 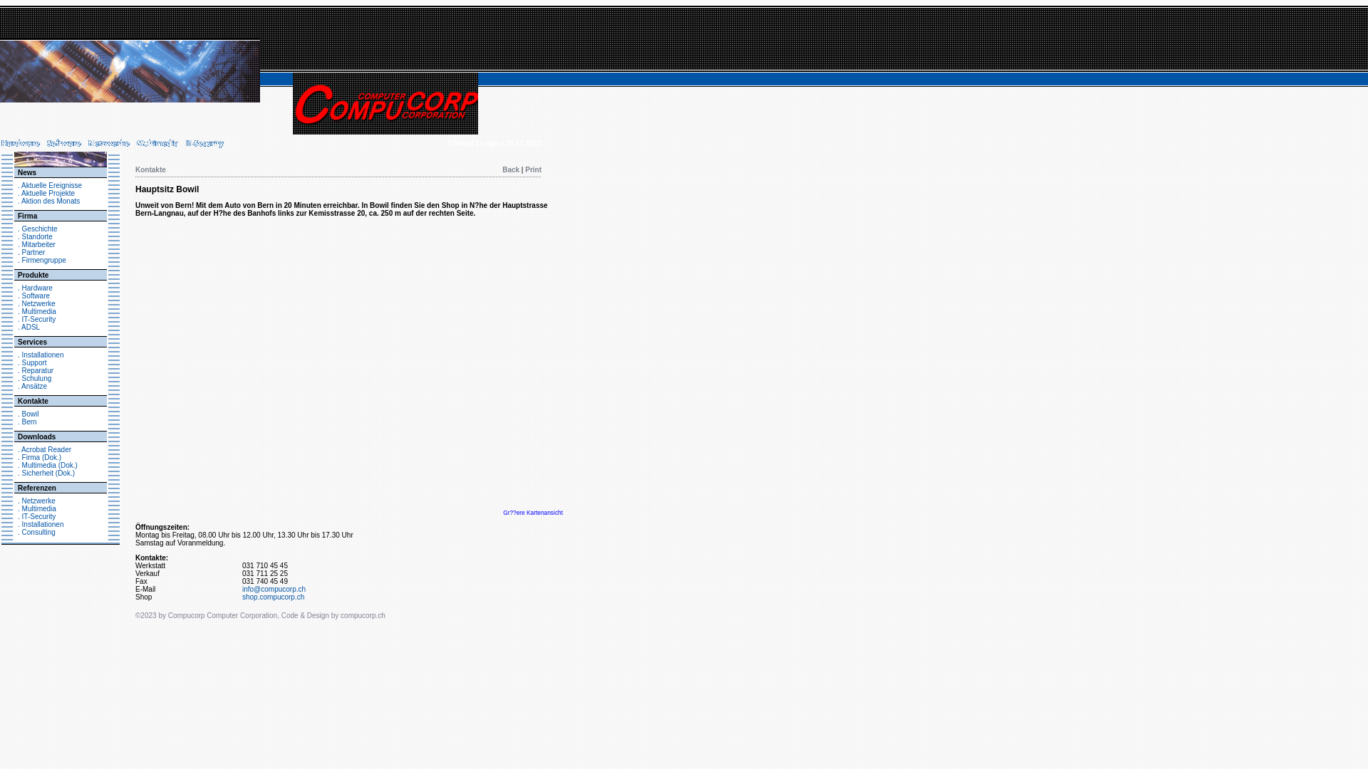 I want to click on Downloads, so click(x=37, y=437).